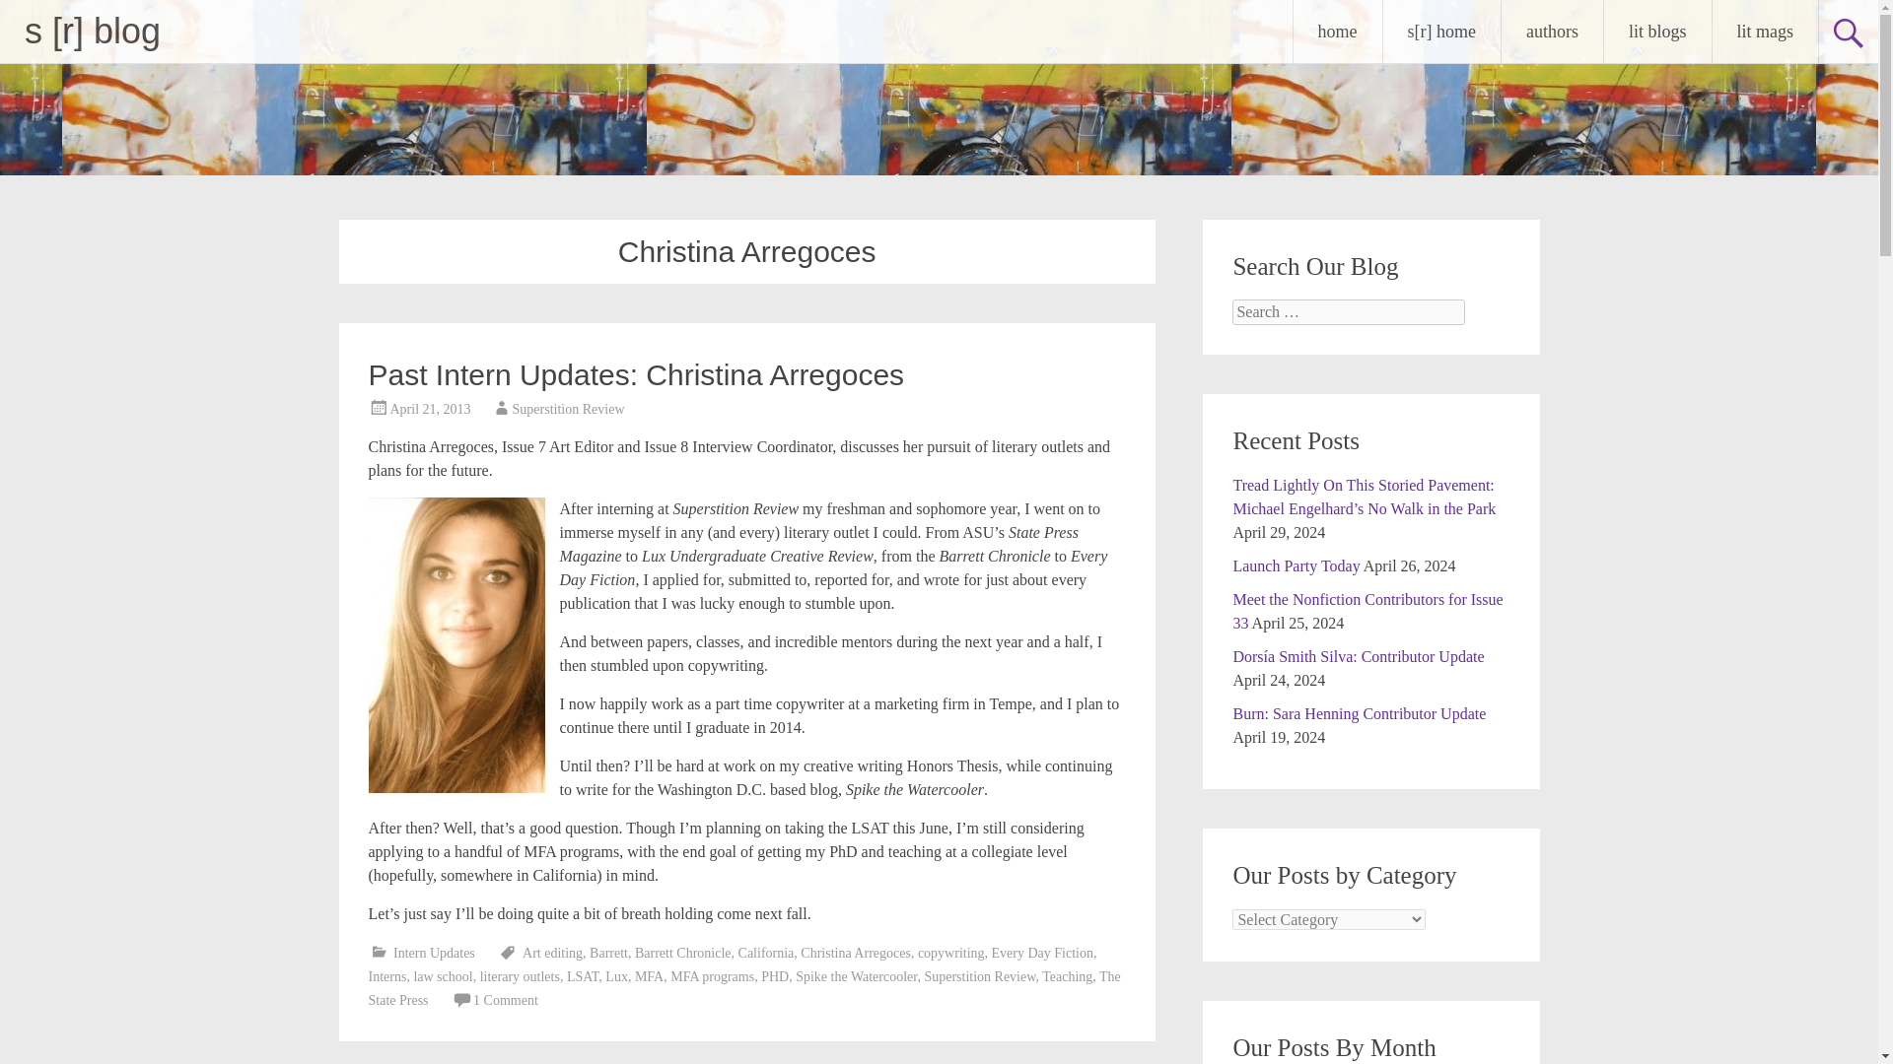  Describe the element at coordinates (979, 976) in the screenshot. I see `Superstition Review` at that location.